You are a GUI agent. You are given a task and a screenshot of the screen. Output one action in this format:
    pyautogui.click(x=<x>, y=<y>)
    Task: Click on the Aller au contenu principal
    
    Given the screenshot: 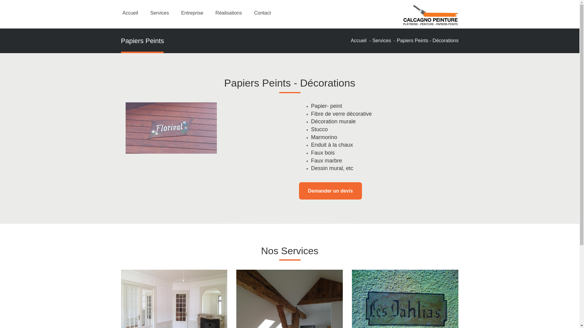 What is the action you would take?
    pyautogui.click(x=0, y=0)
    